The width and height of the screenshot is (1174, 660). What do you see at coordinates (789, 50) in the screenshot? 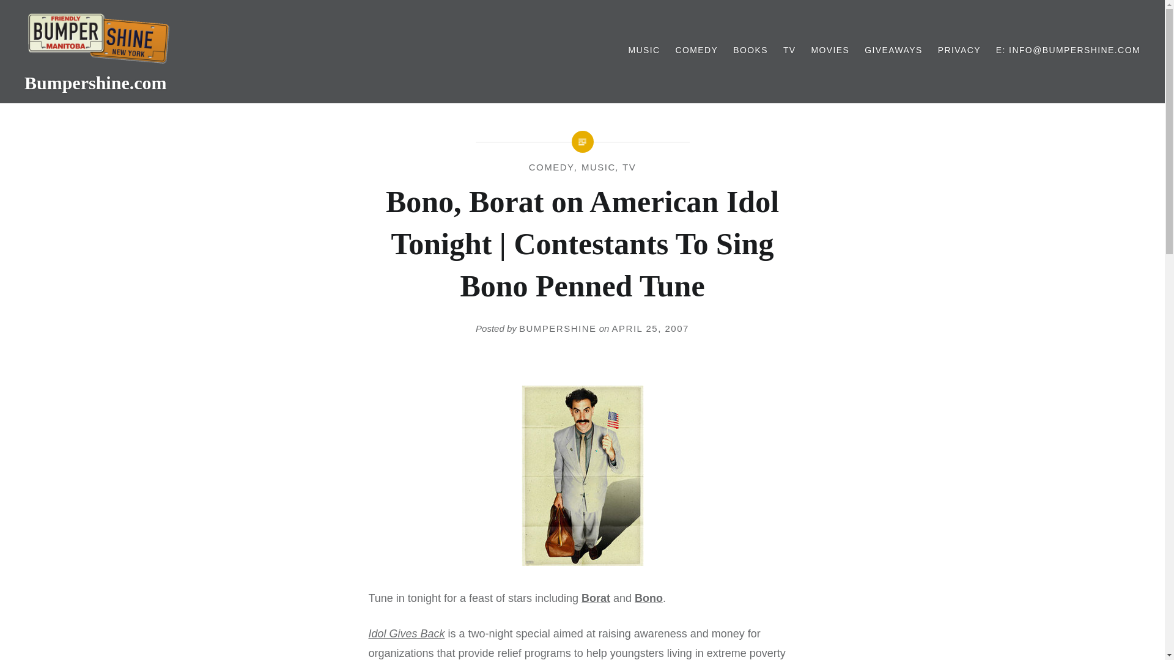
I see `TV` at bounding box center [789, 50].